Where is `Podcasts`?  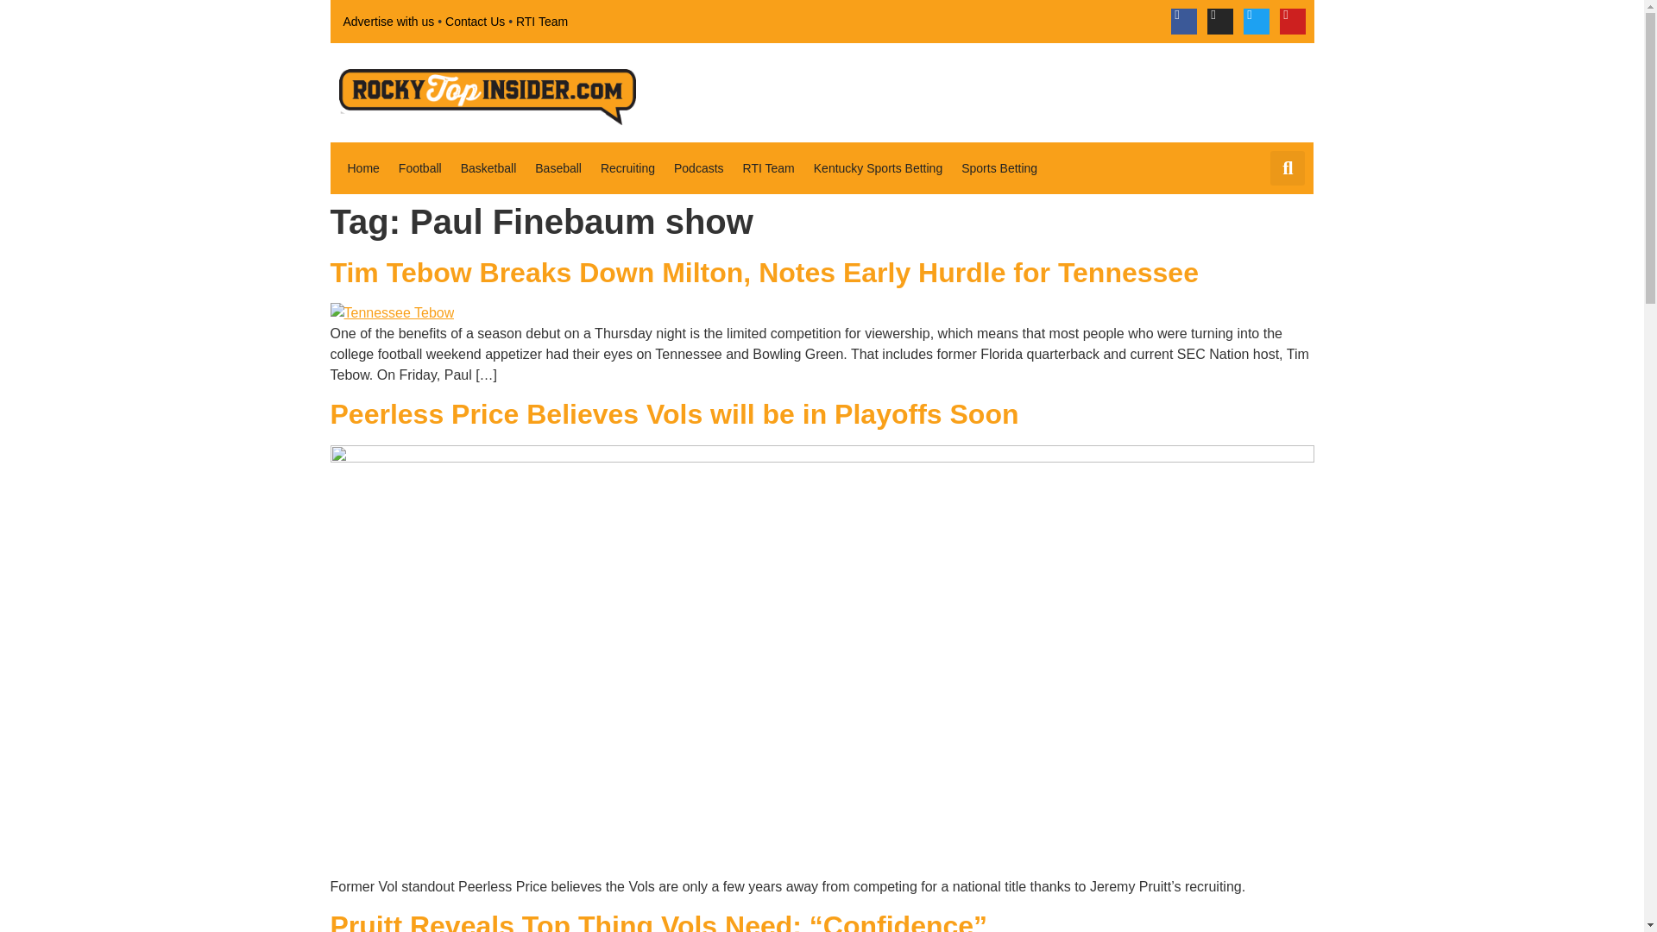 Podcasts is located at coordinates (699, 167).